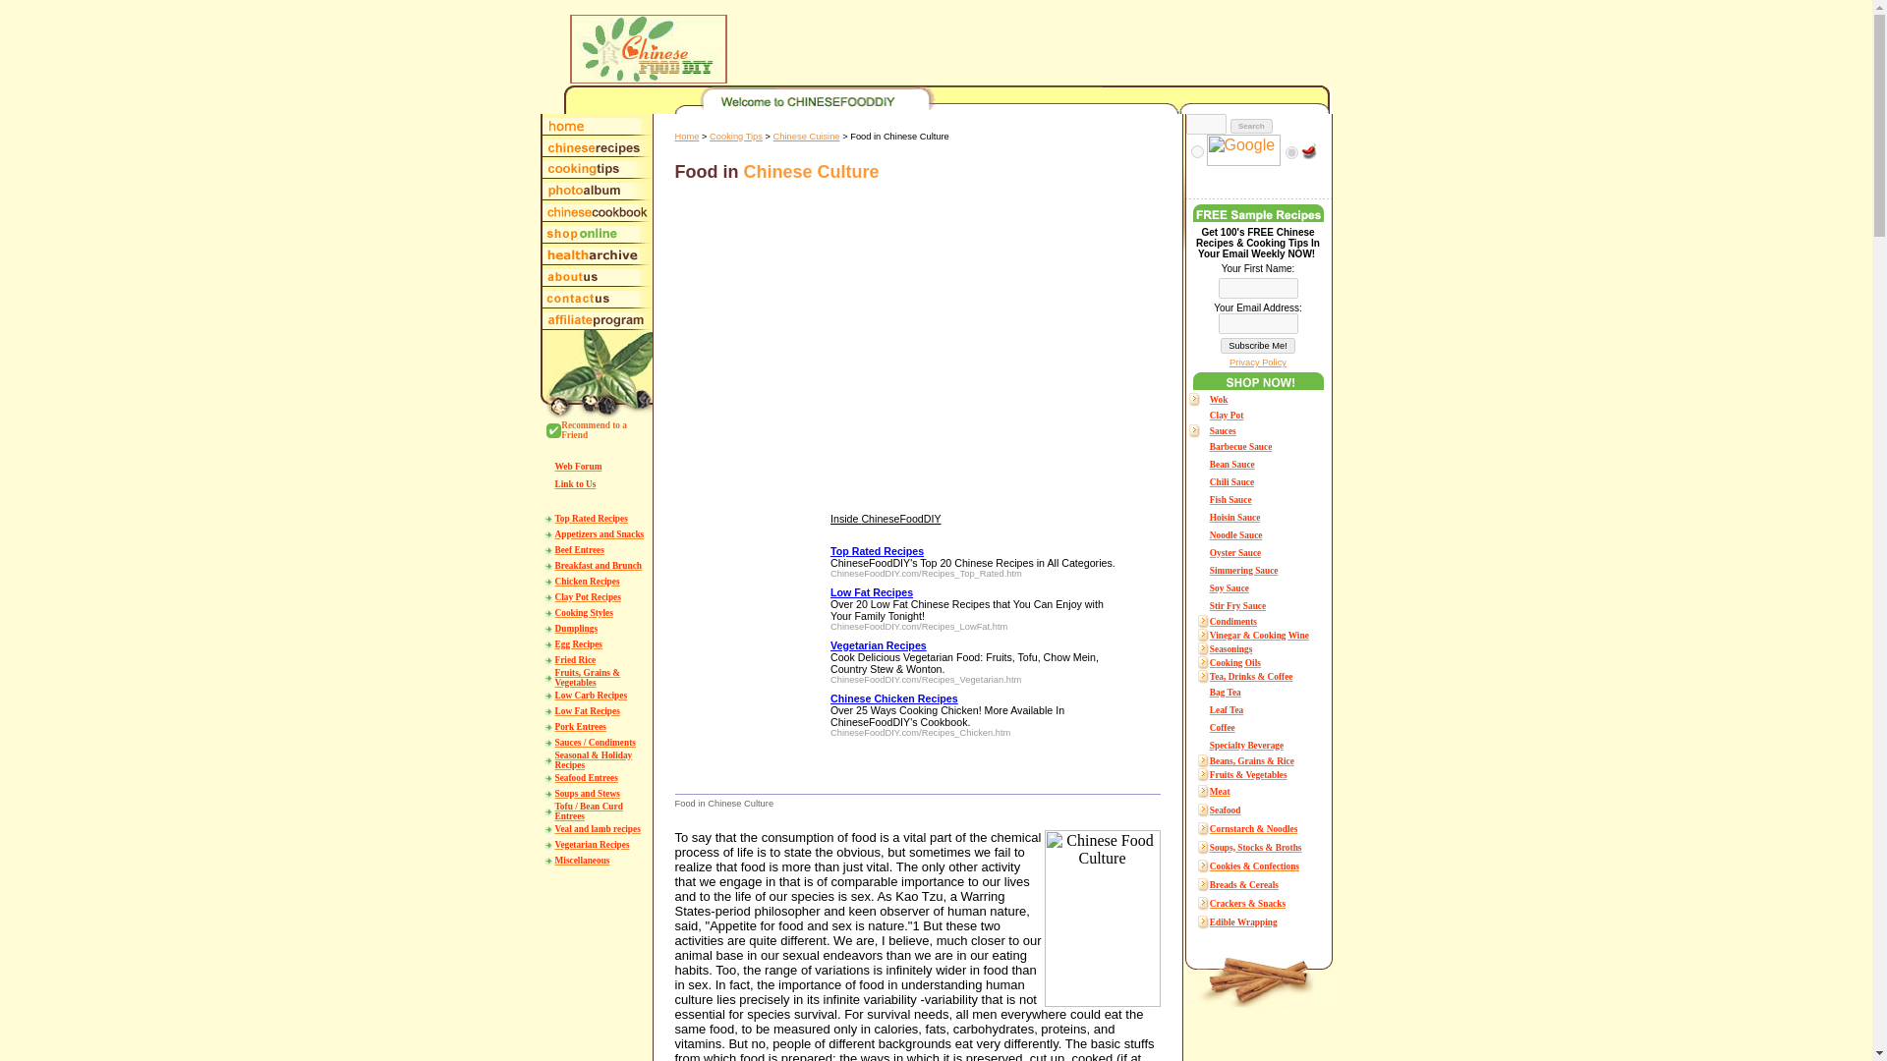 This screenshot has width=1887, height=1061. I want to click on Low Fat Recipes, so click(586, 708).